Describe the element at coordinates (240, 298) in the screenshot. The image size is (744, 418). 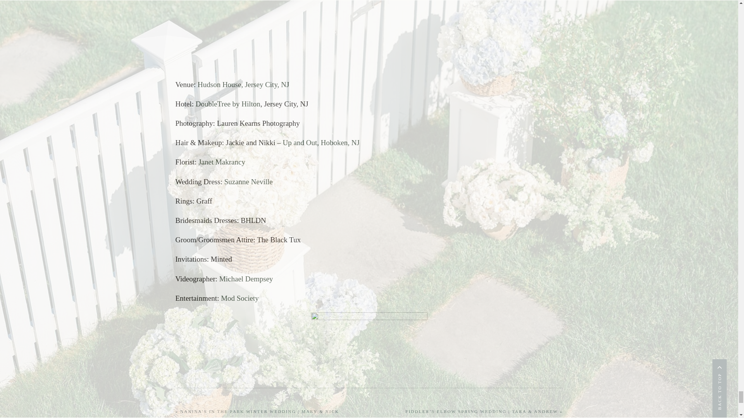
I see `Mod Society` at that location.